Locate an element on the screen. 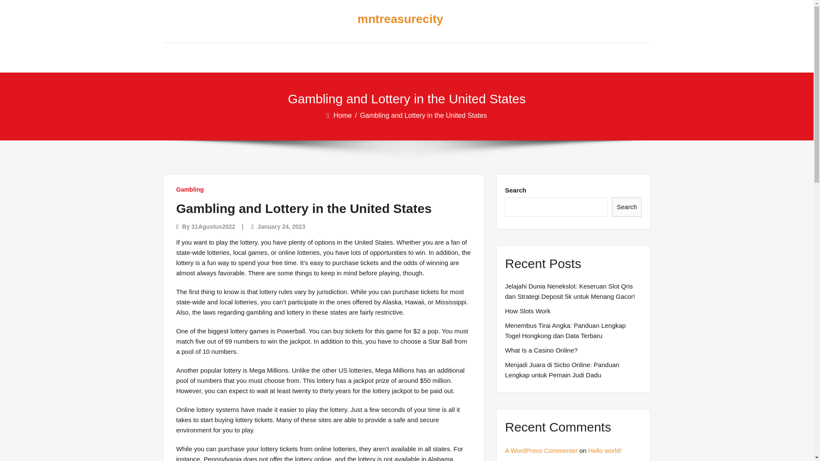  Home is located at coordinates (343, 115).